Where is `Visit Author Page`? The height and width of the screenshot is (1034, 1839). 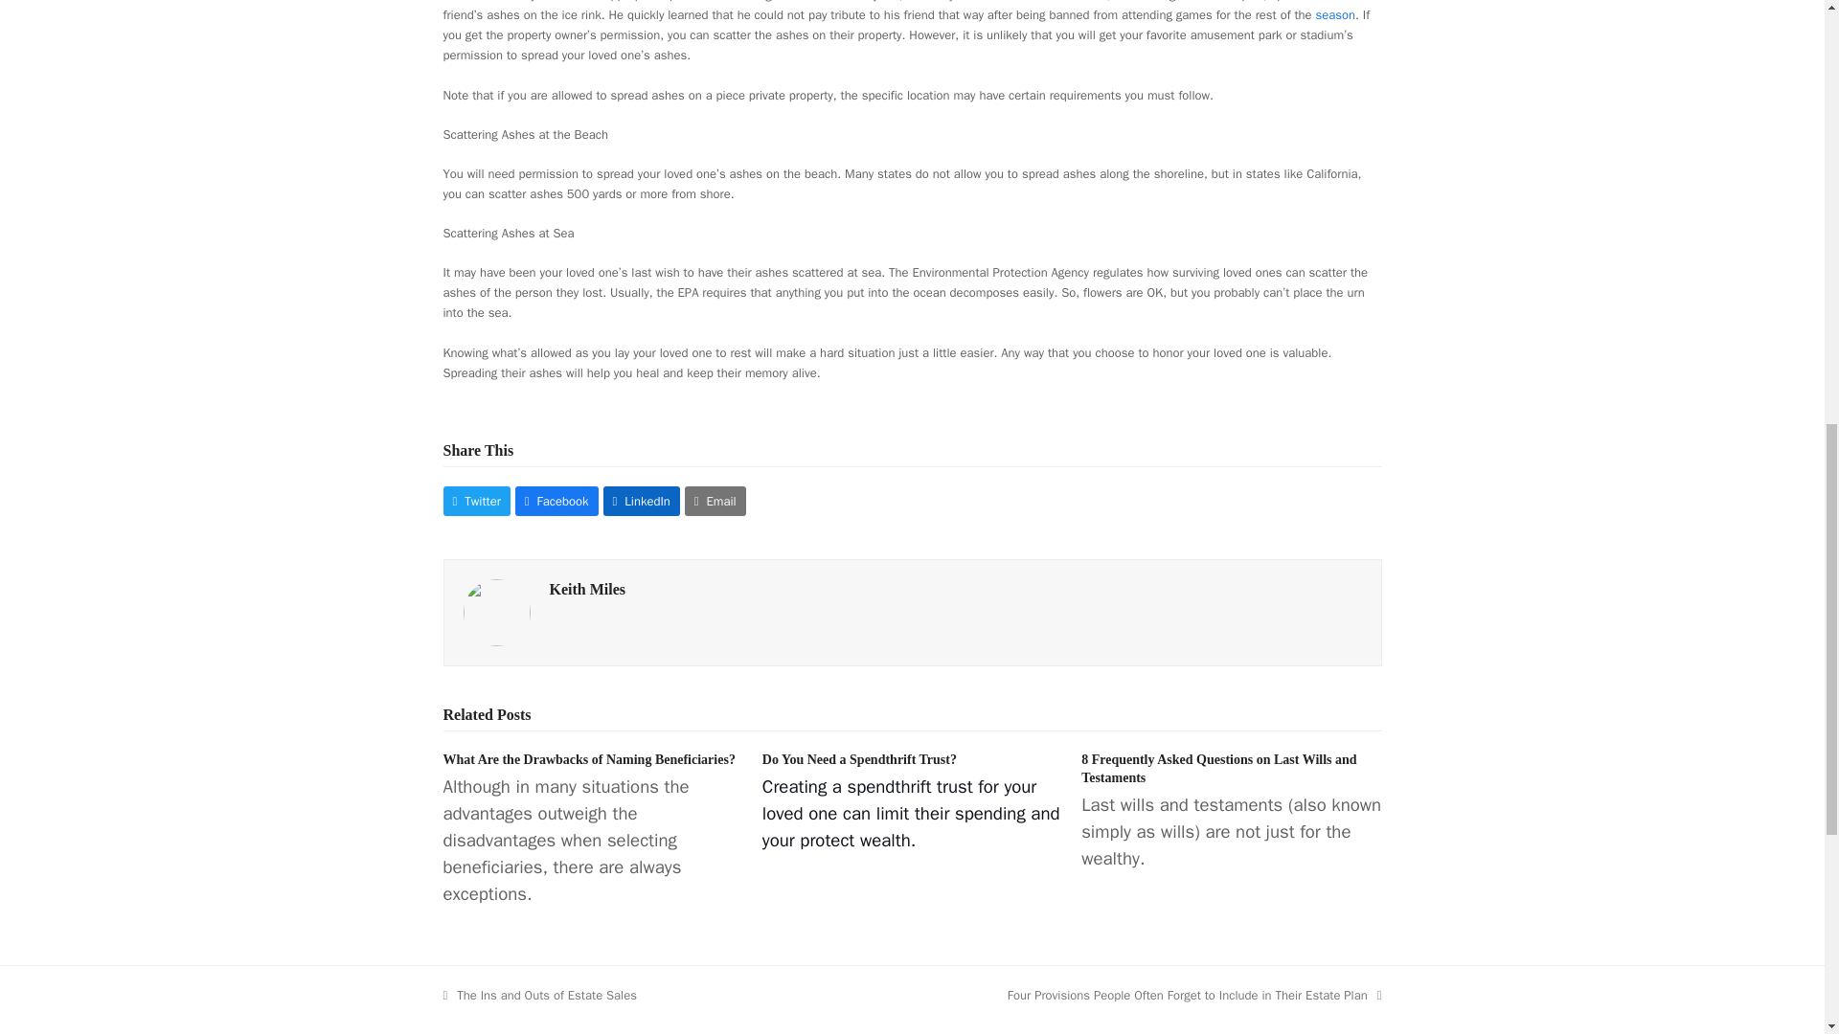
Visit Author Page is located at coordinates (588, 589).